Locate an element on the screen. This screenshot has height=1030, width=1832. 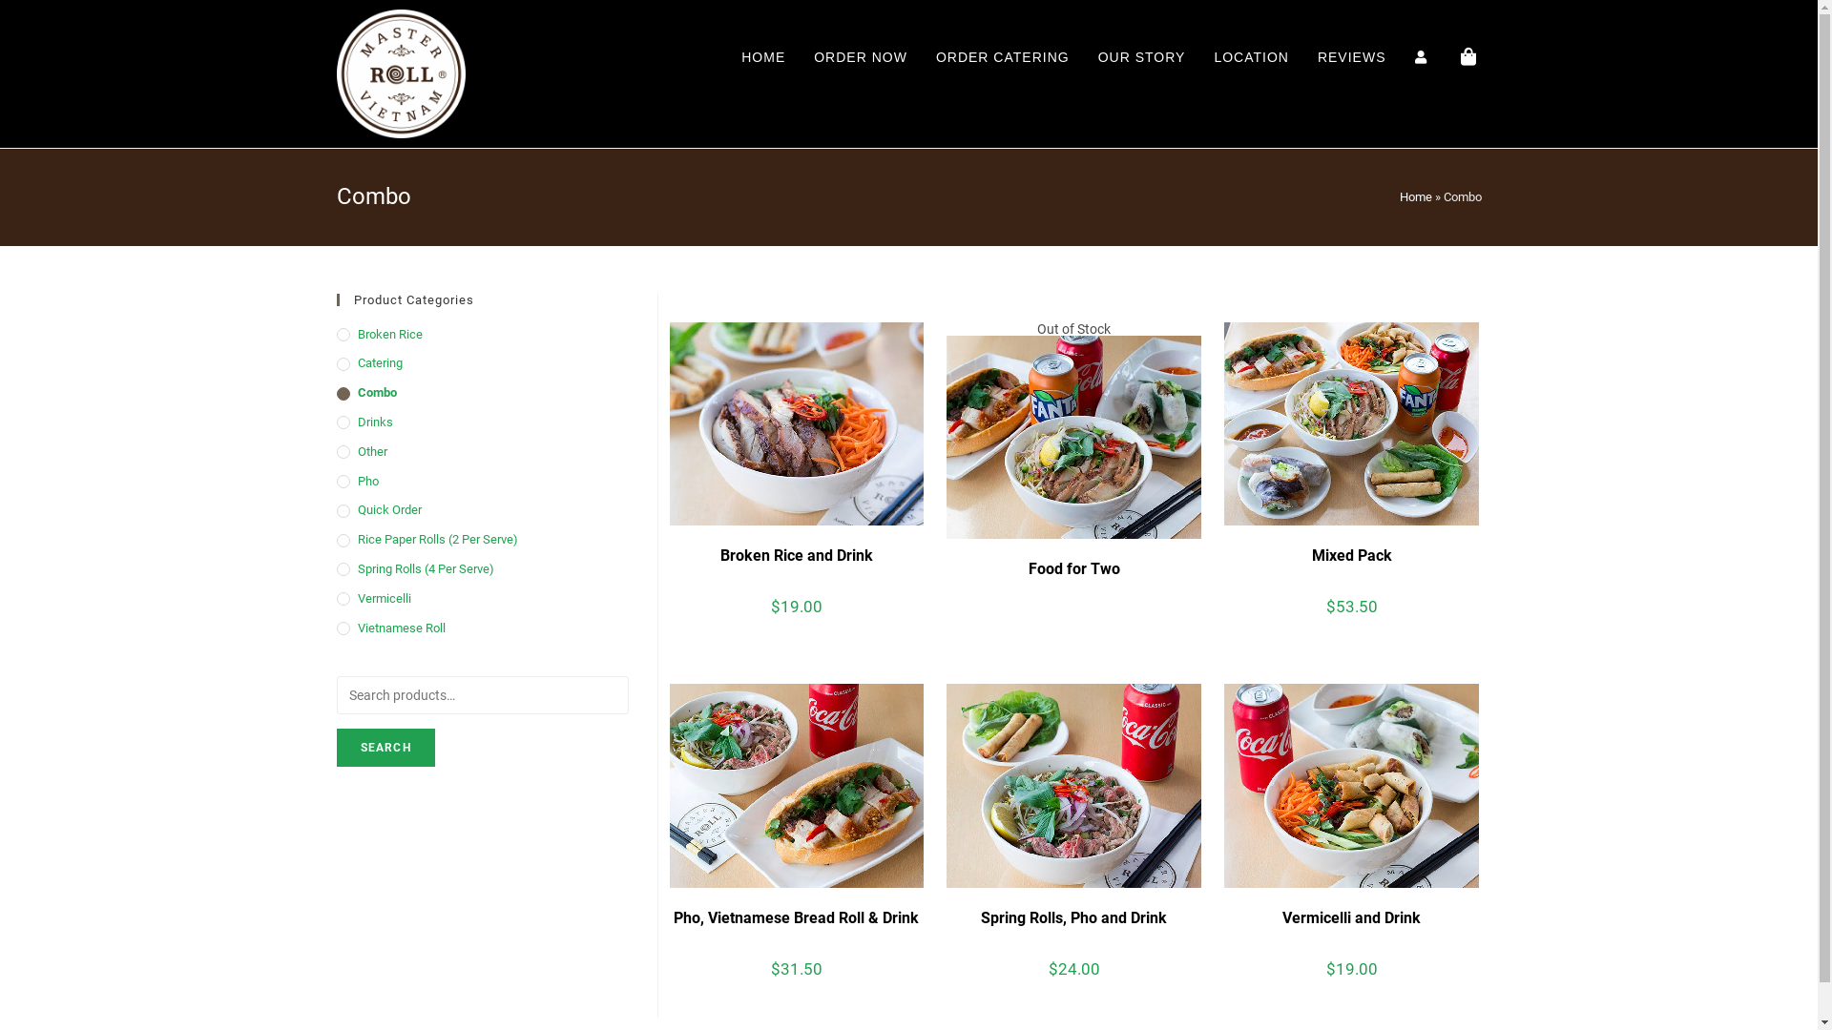
LOCATION is located at coordinates (1252, 57).